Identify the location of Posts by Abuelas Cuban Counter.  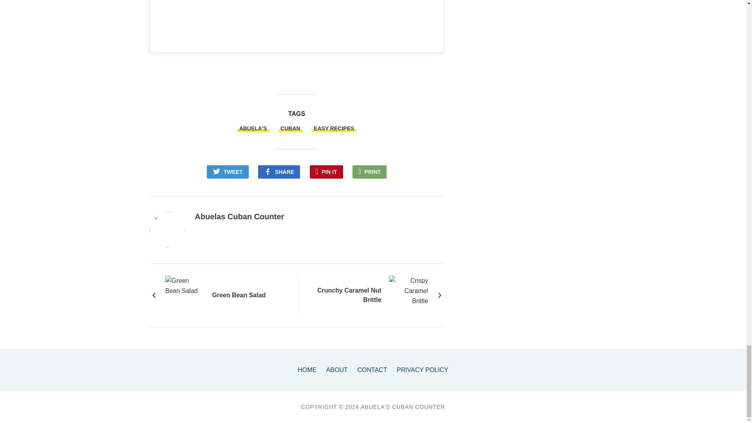
(239, 216).